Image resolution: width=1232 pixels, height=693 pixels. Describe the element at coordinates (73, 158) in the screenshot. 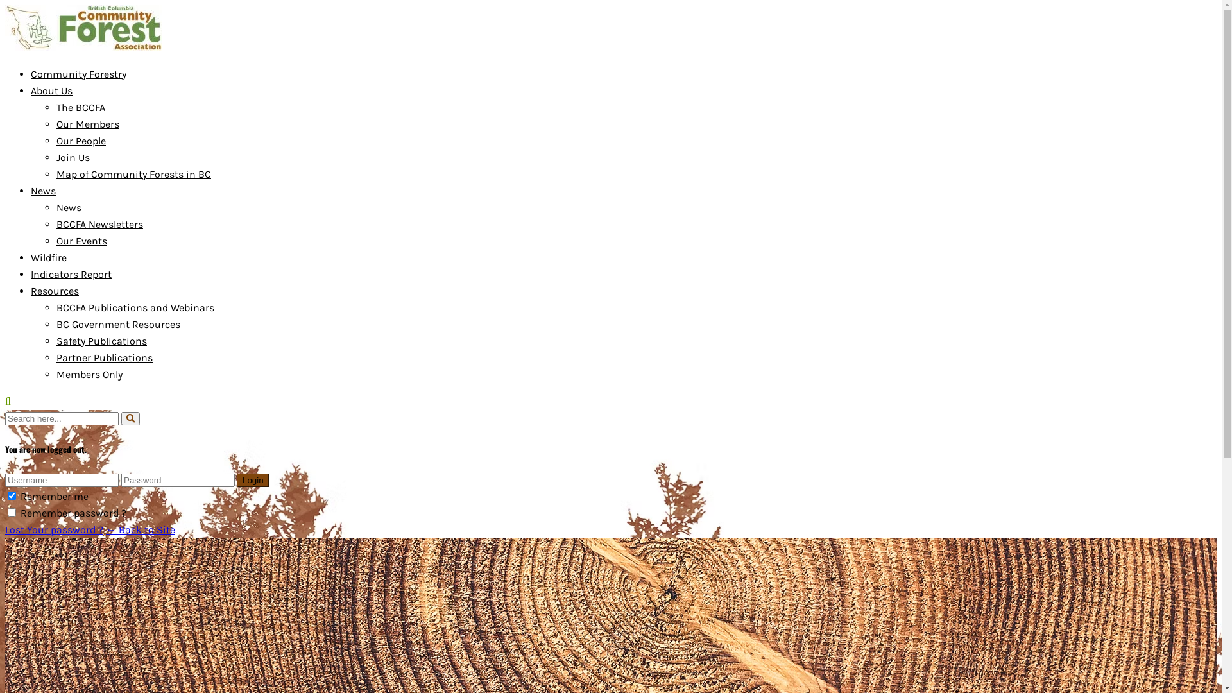

I see `Join Us` at that location.